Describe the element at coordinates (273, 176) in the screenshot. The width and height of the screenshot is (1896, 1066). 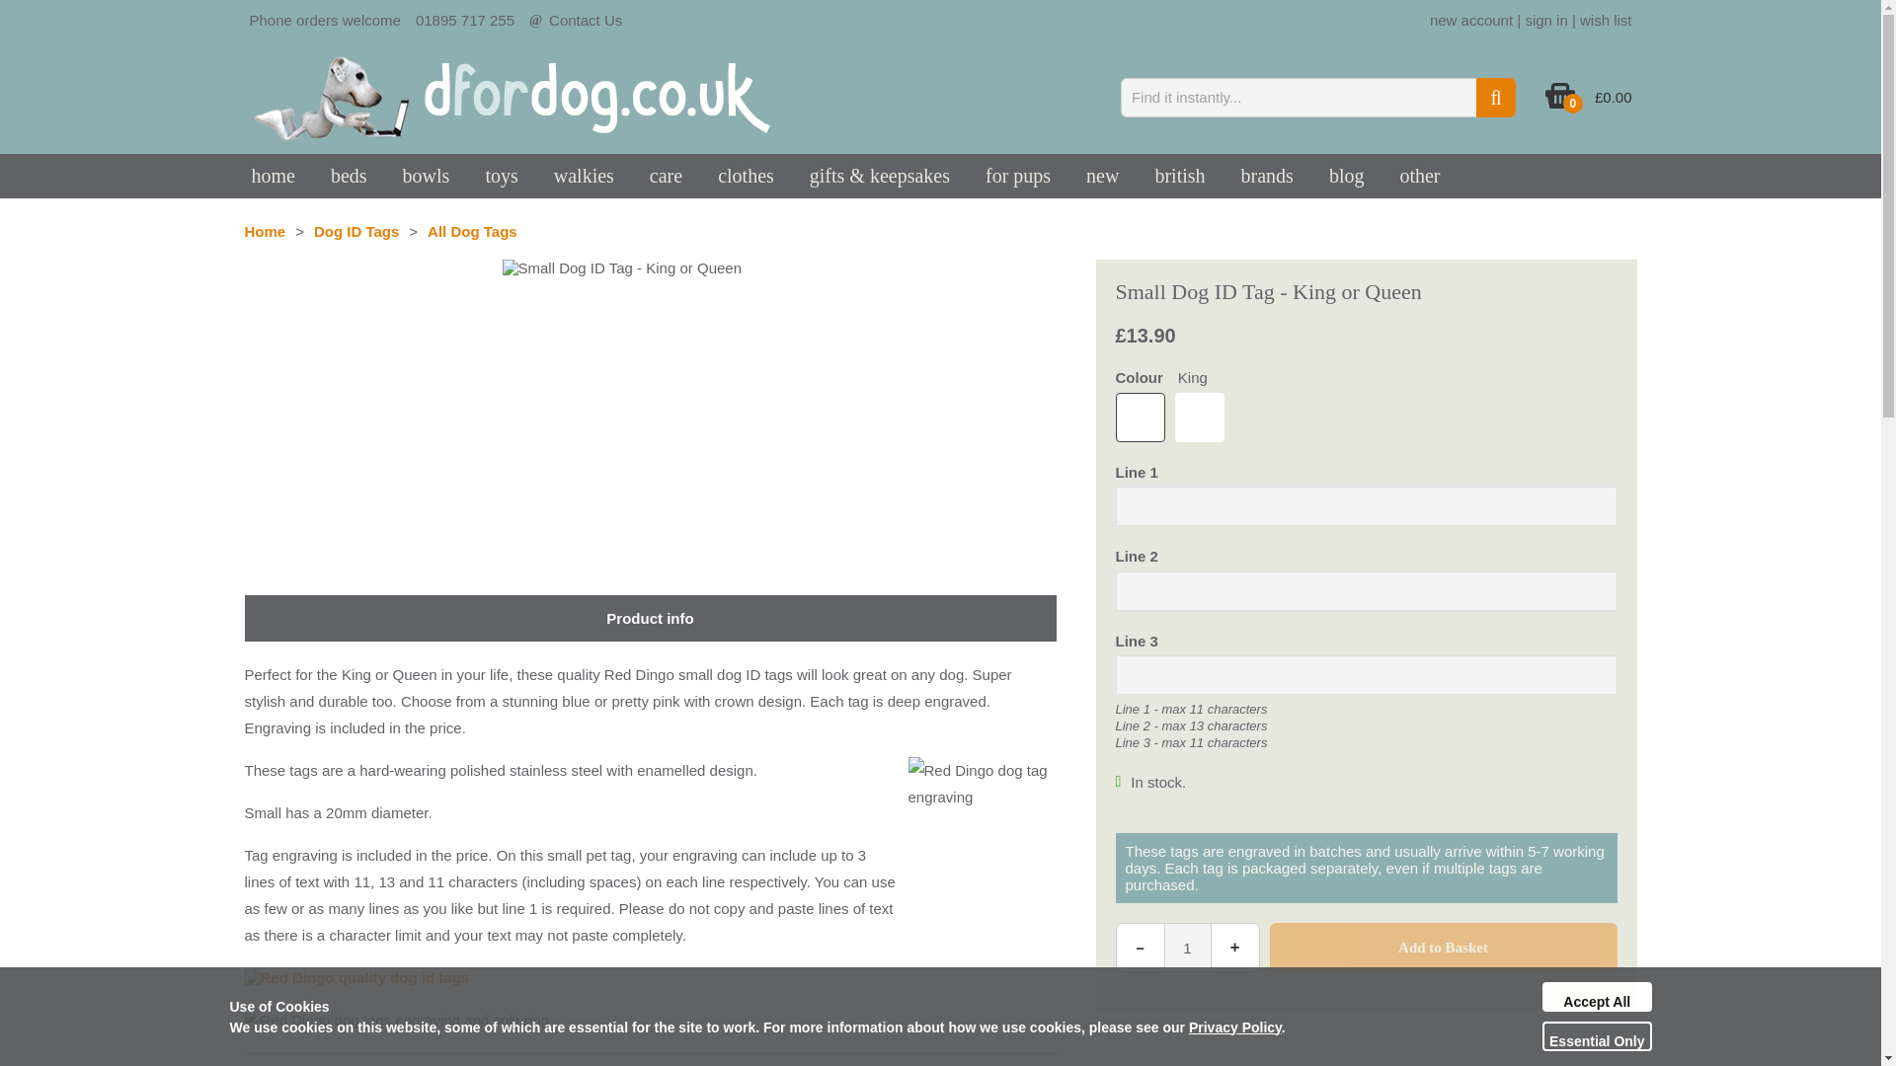
I see `home` at that location.